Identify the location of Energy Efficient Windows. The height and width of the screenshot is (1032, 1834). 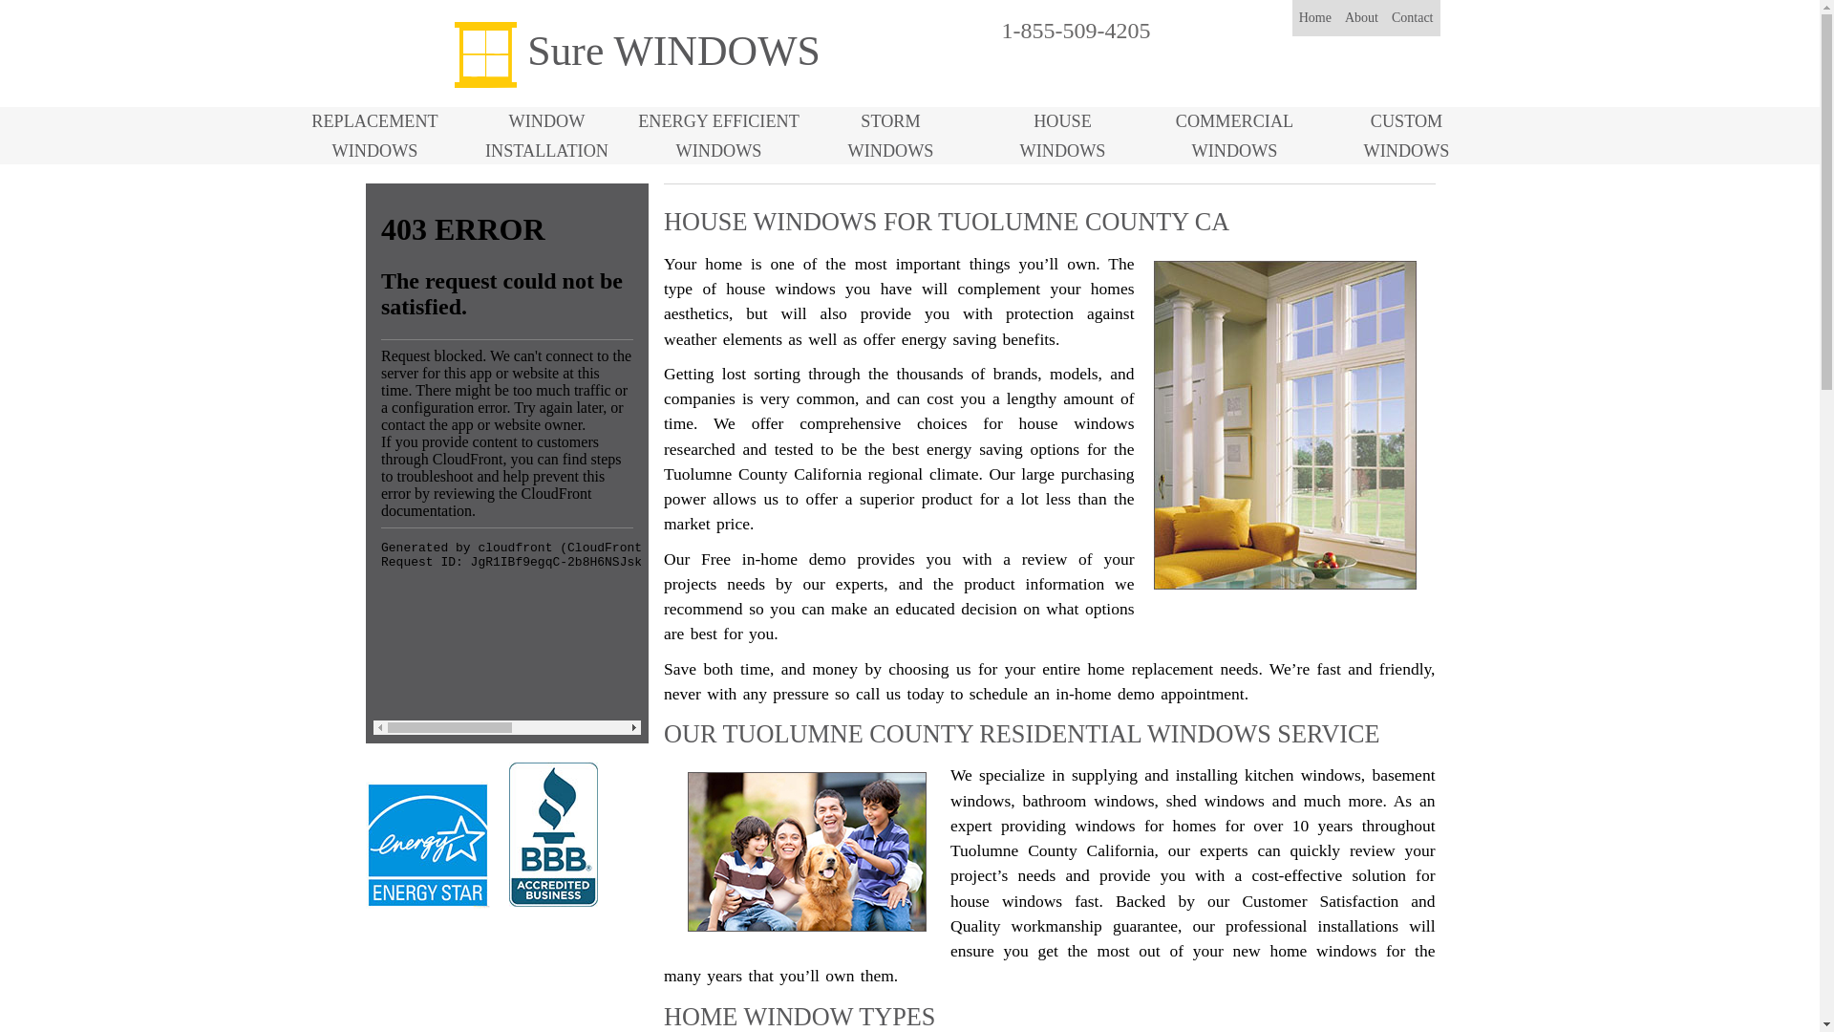
(546, 136).